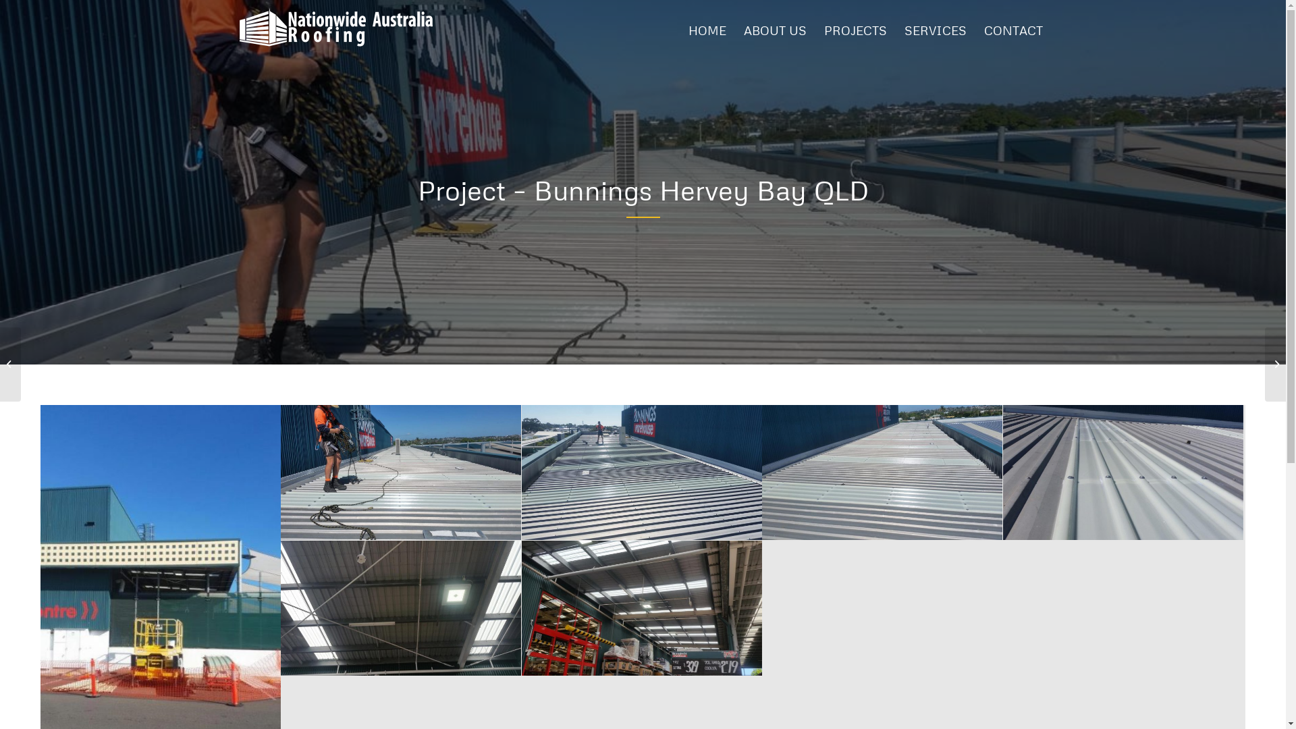 The image size is (1296, 729). What do you see at coordinates (401, 609) in the screenshot?
I see `bunnings-qld-6` at bounding box center [401, 609].